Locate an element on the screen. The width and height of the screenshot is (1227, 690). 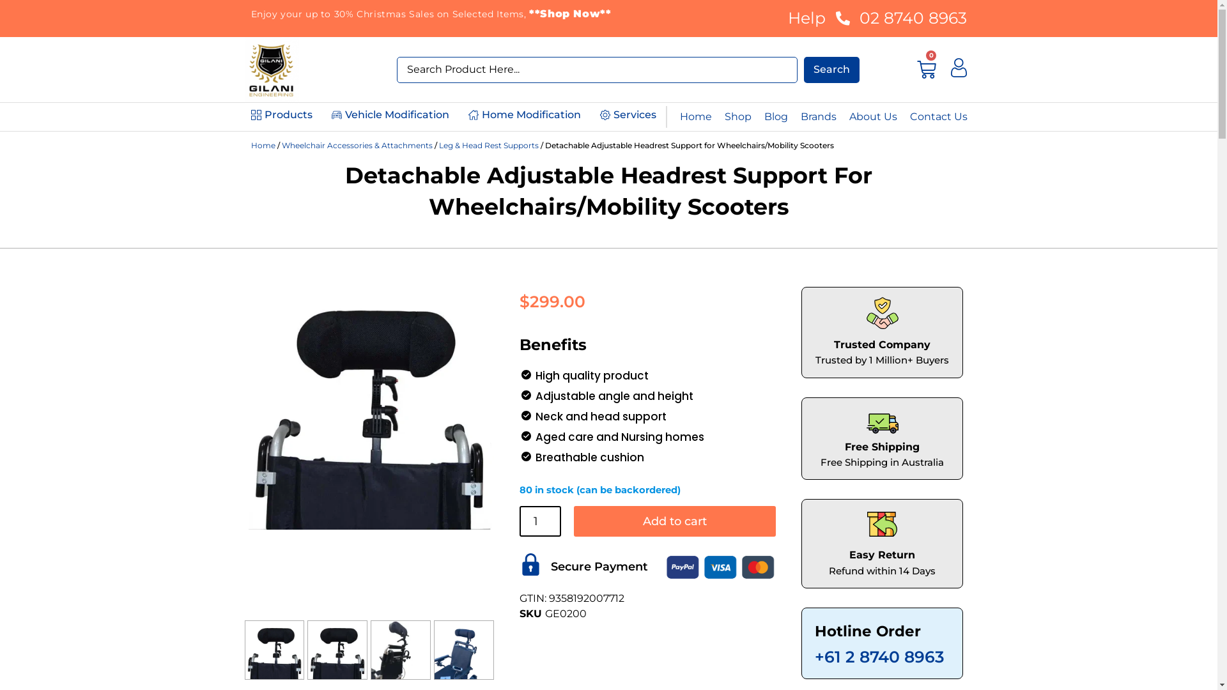
Blog is located at coordinates (776, 116).